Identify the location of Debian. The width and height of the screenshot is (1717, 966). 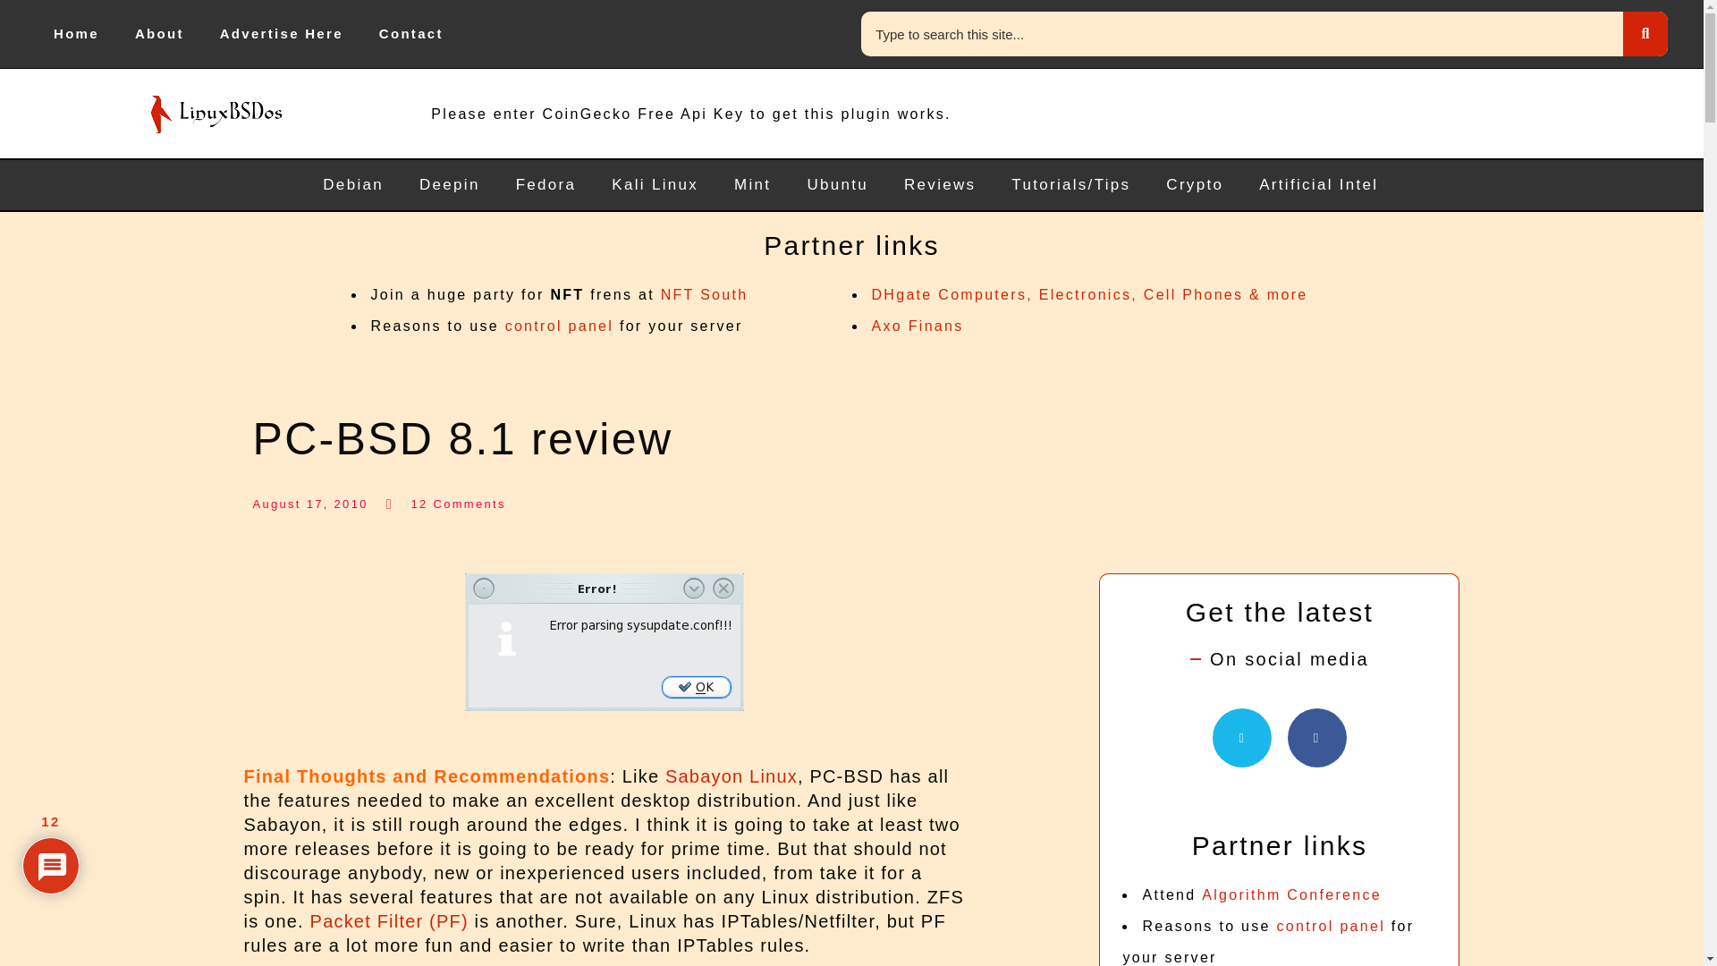
(353, 185).